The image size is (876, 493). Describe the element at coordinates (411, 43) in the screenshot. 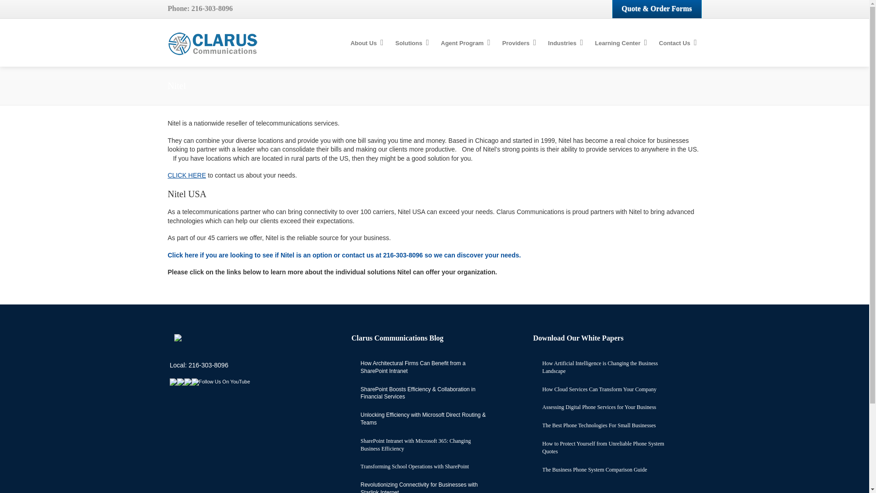

I see `Solutions` at that location.